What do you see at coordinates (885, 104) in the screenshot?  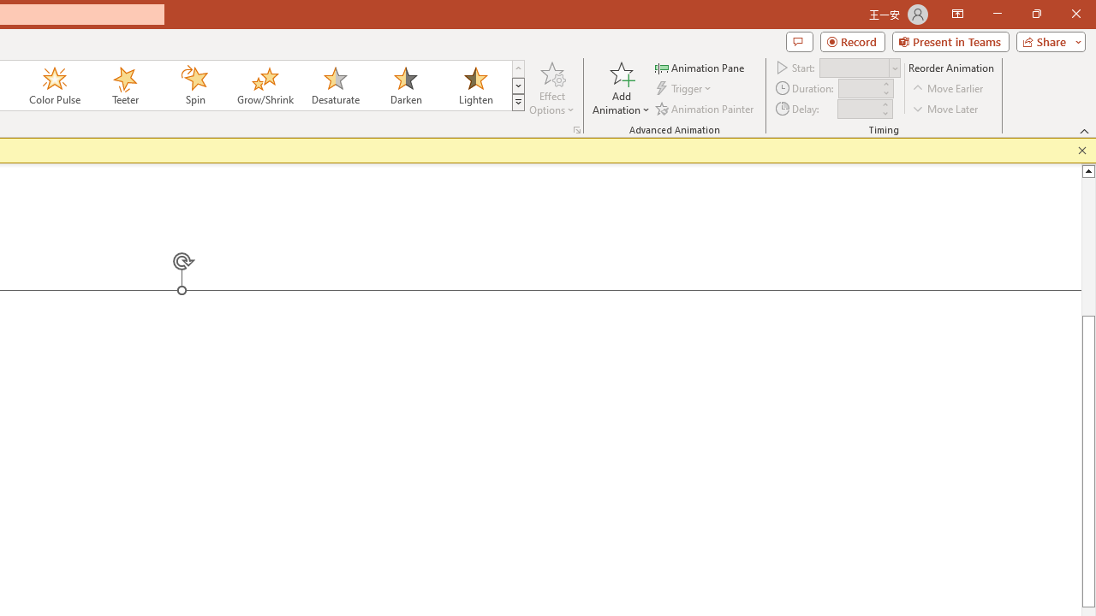 I see `More` at bounding box center [885, 104].